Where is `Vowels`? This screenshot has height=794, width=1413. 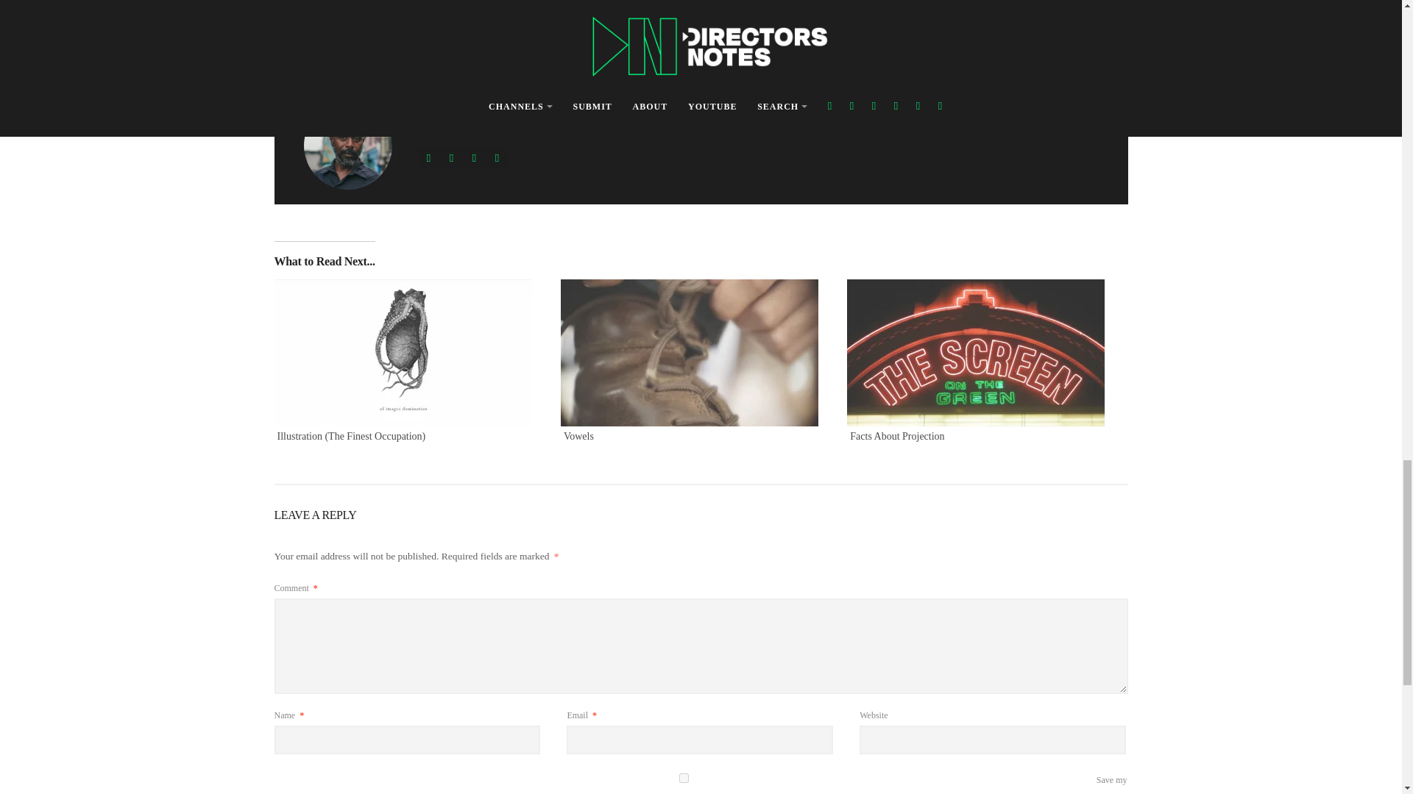
Vowels is located at coordinates (696, 353).